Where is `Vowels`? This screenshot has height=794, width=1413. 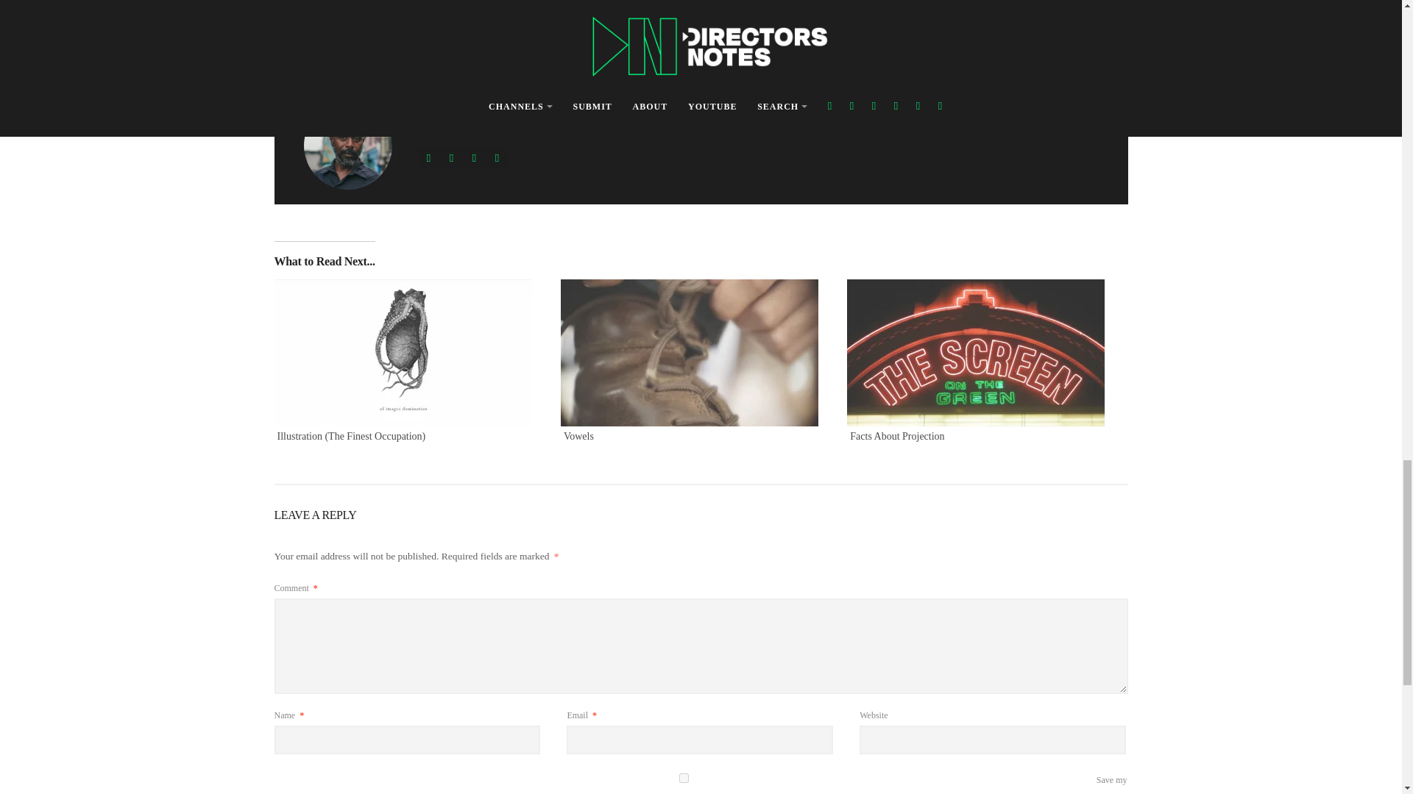
Vowels is located at coordinates (696, 353).